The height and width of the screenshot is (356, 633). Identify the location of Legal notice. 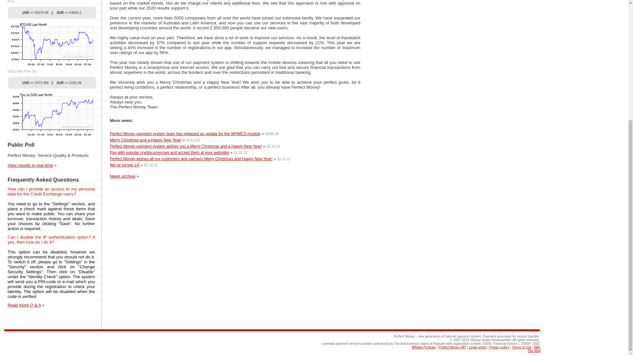
(478, 347).